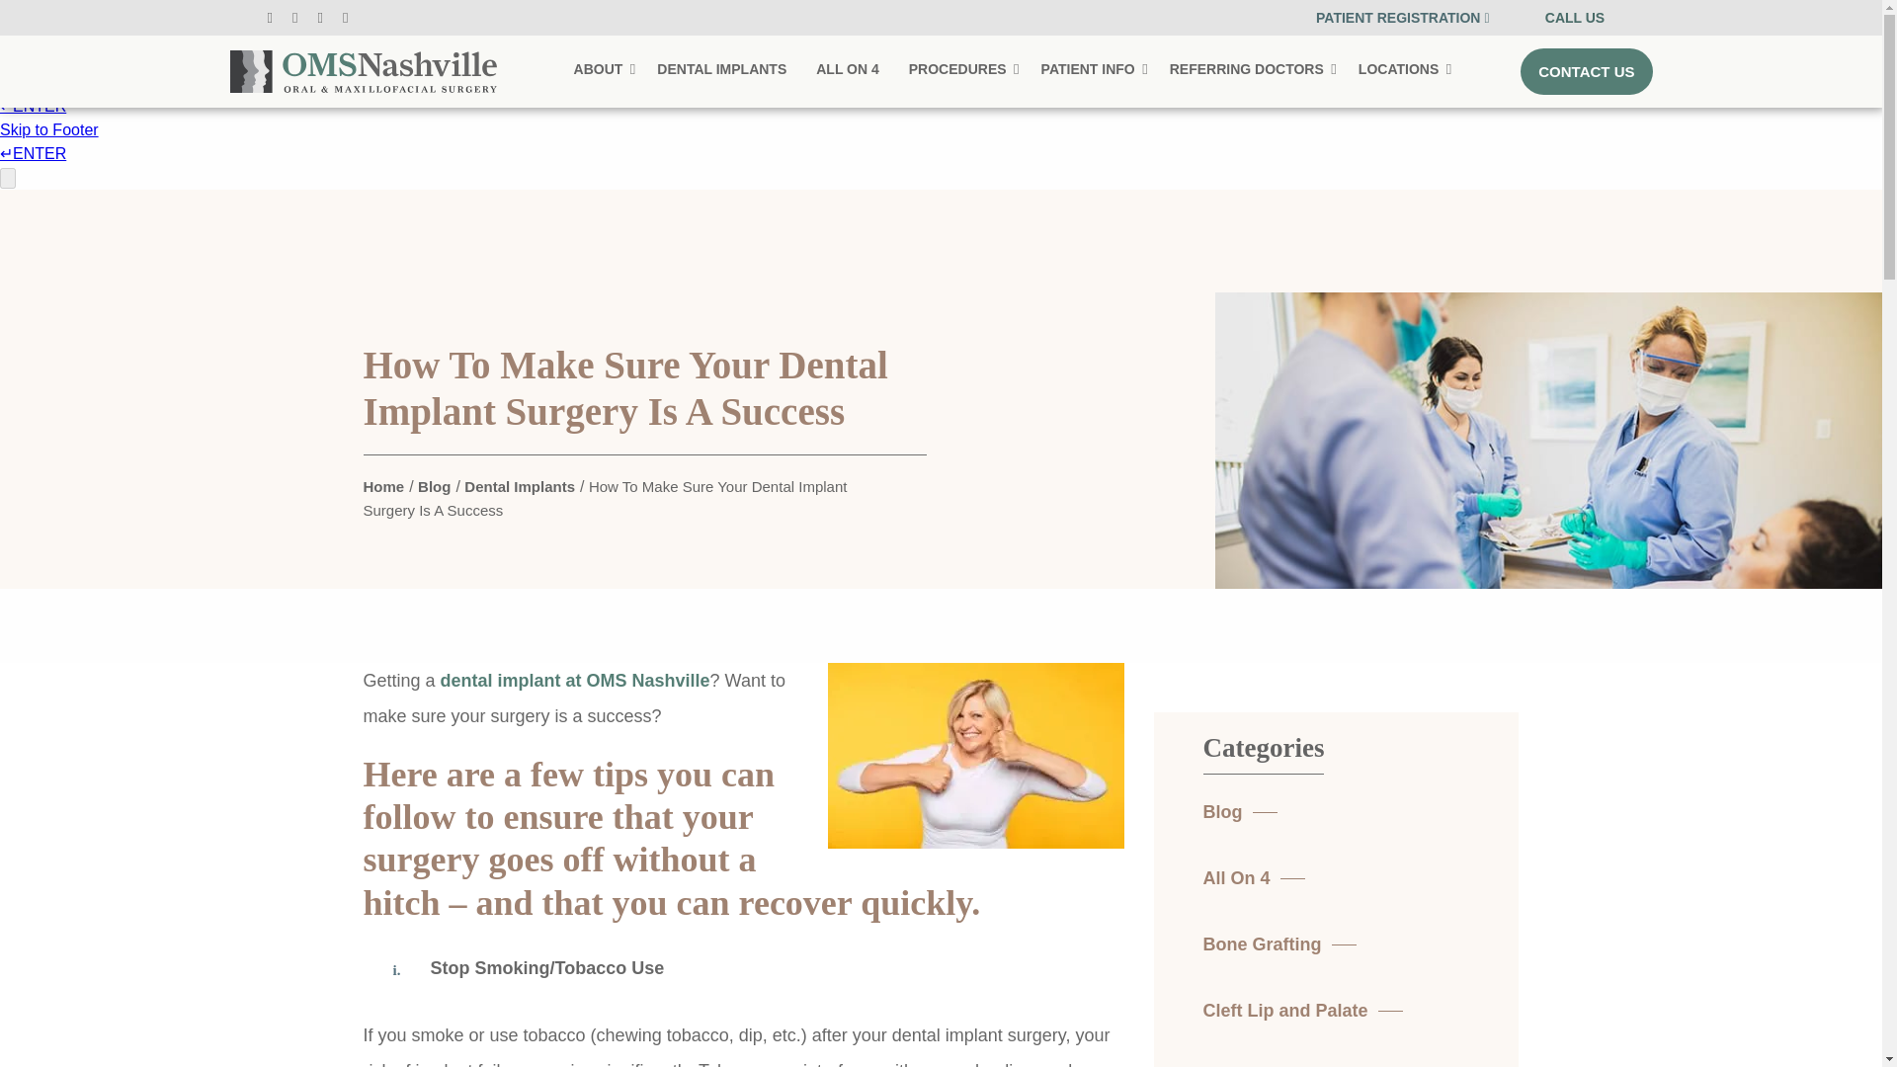 This screenshot has width=1897, height=1067. What do you see at coordinates (520, 486) in the screenshot?
I see `Go to the Dental Implants category archives.` at bounding box center [520, 486].